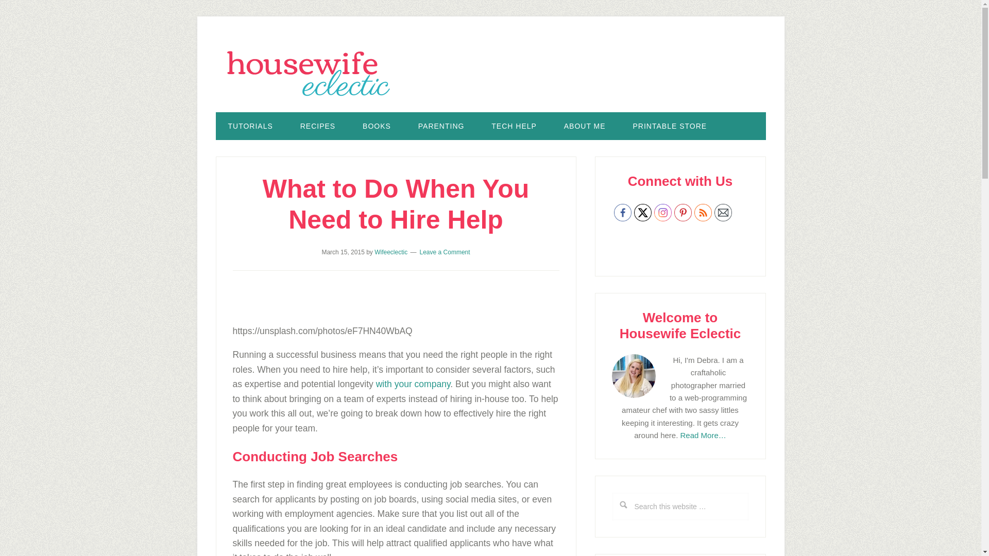 The width and height of the screenshot is (989, 556). Describe the element at coordinates (490, 73) in the screenshot. I see `Housewife Eclectic` at that location.